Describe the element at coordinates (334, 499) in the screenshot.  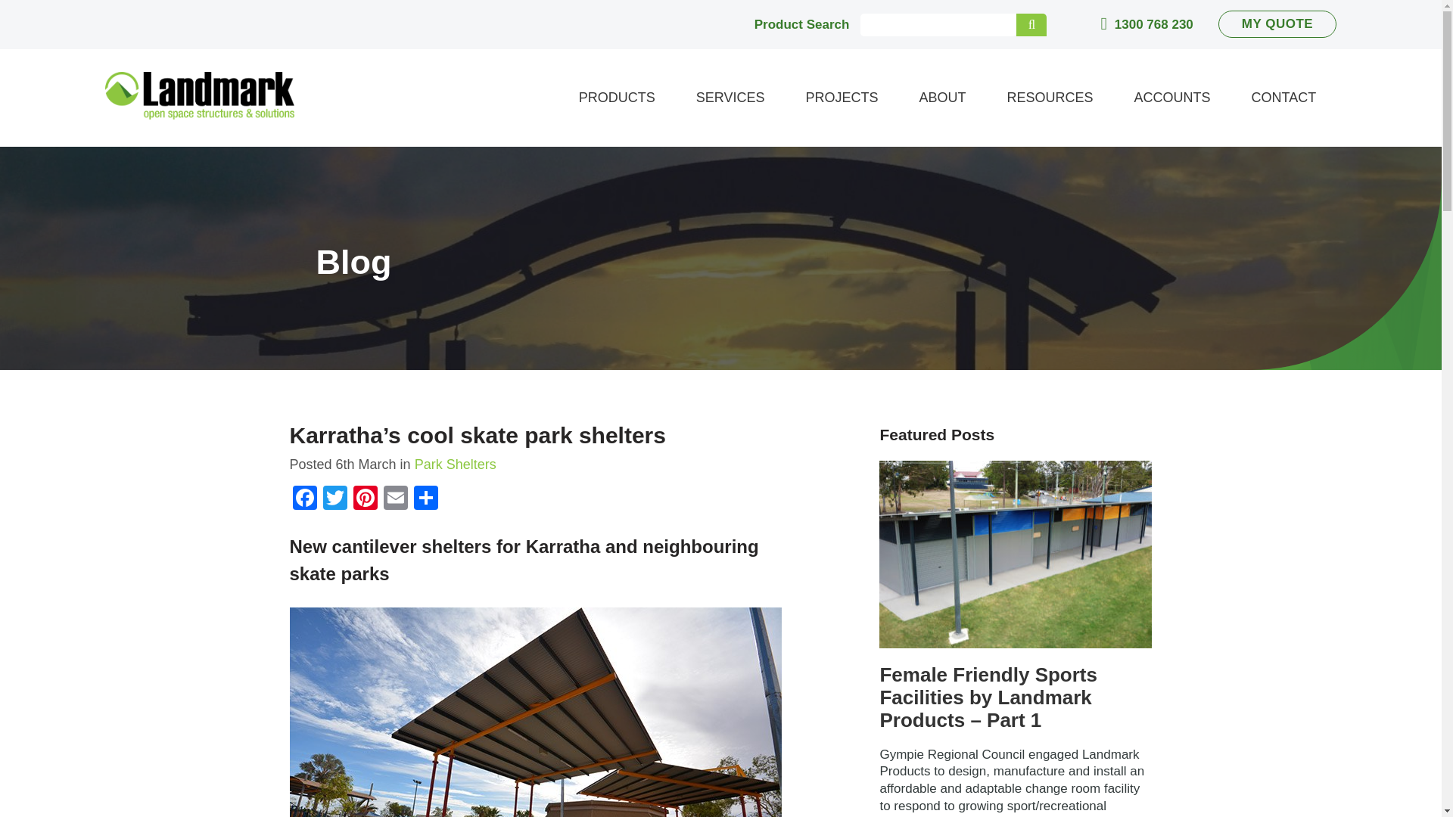
I see `Twitter` at that location.